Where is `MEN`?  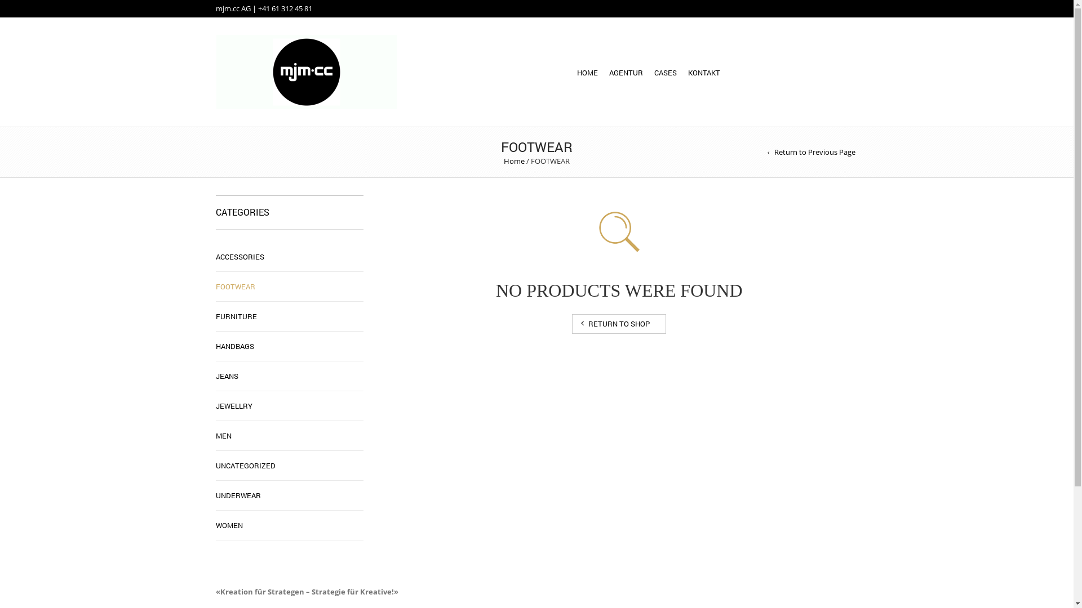 MEN is located at coordinates (223, 436).